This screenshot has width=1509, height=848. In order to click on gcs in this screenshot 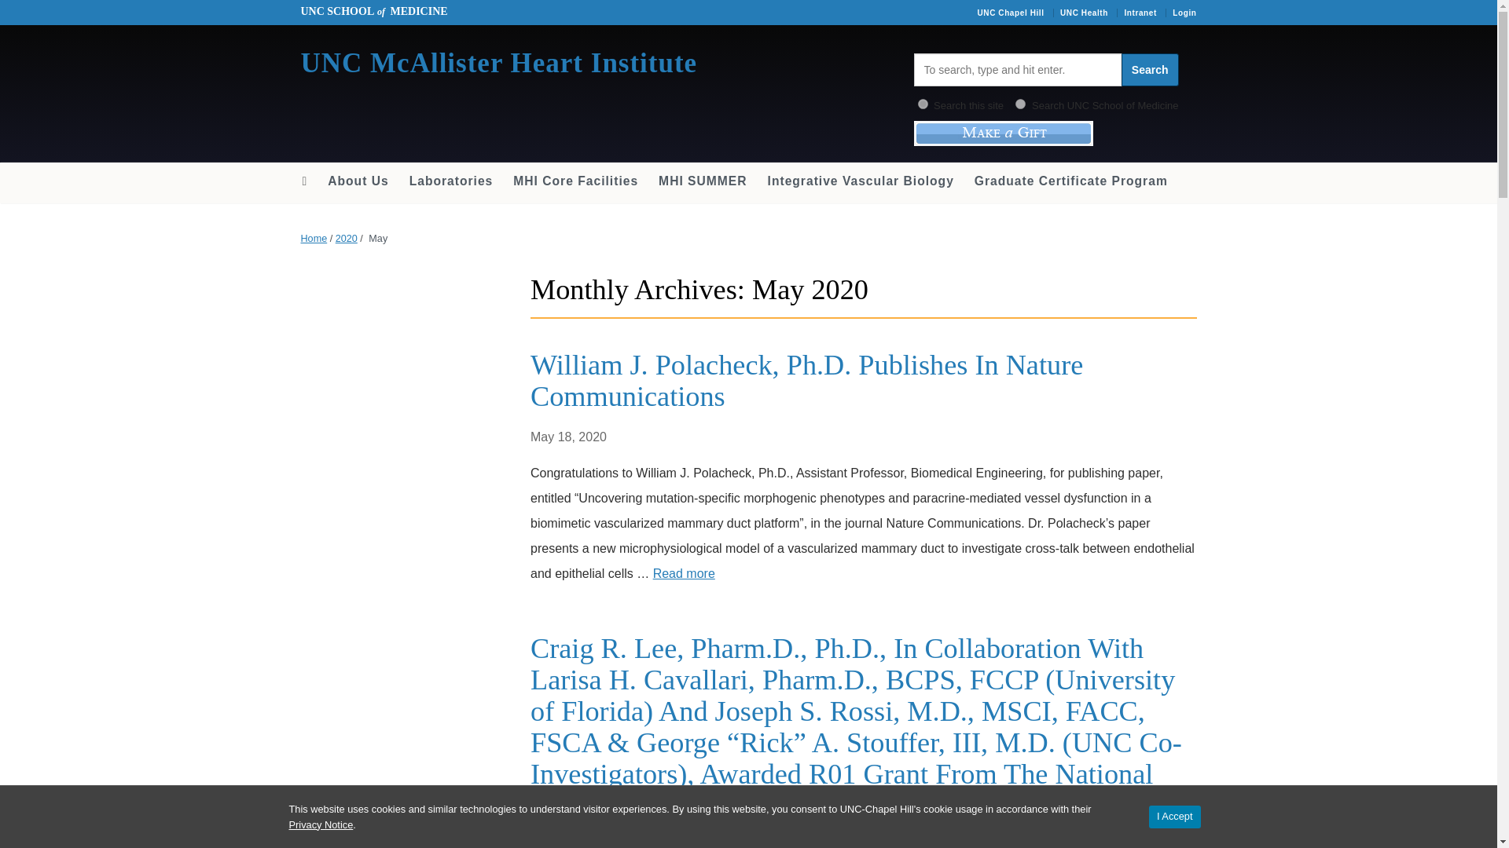, I will do `click(1020, 104)`.